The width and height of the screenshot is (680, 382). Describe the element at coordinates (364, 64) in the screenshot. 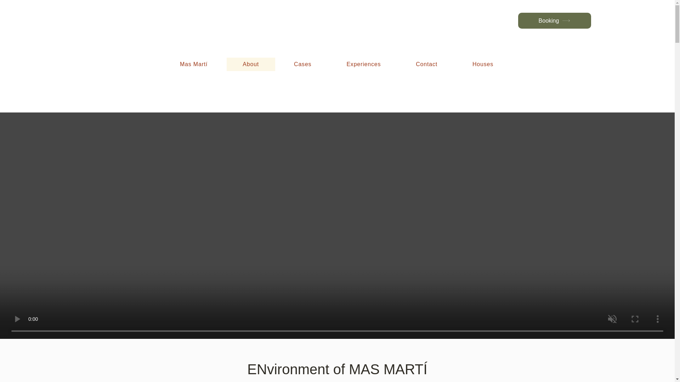

I see `Experiences` at that location.